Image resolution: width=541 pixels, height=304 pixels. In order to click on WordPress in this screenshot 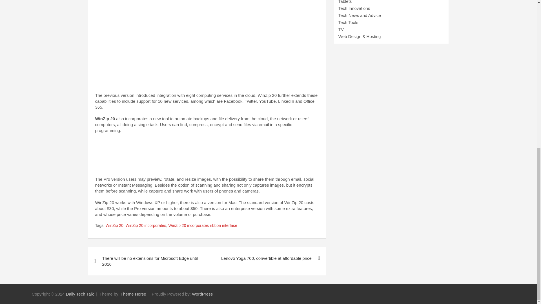, I will do `click(202, 294)`.